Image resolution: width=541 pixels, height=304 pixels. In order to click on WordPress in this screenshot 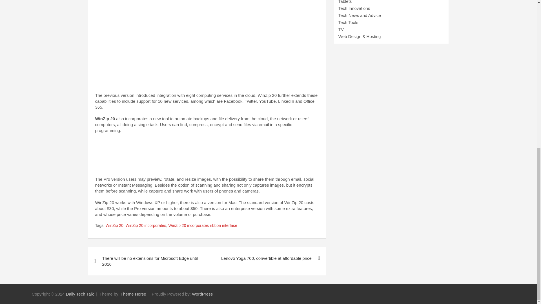, I will do `click(202, 294)`.